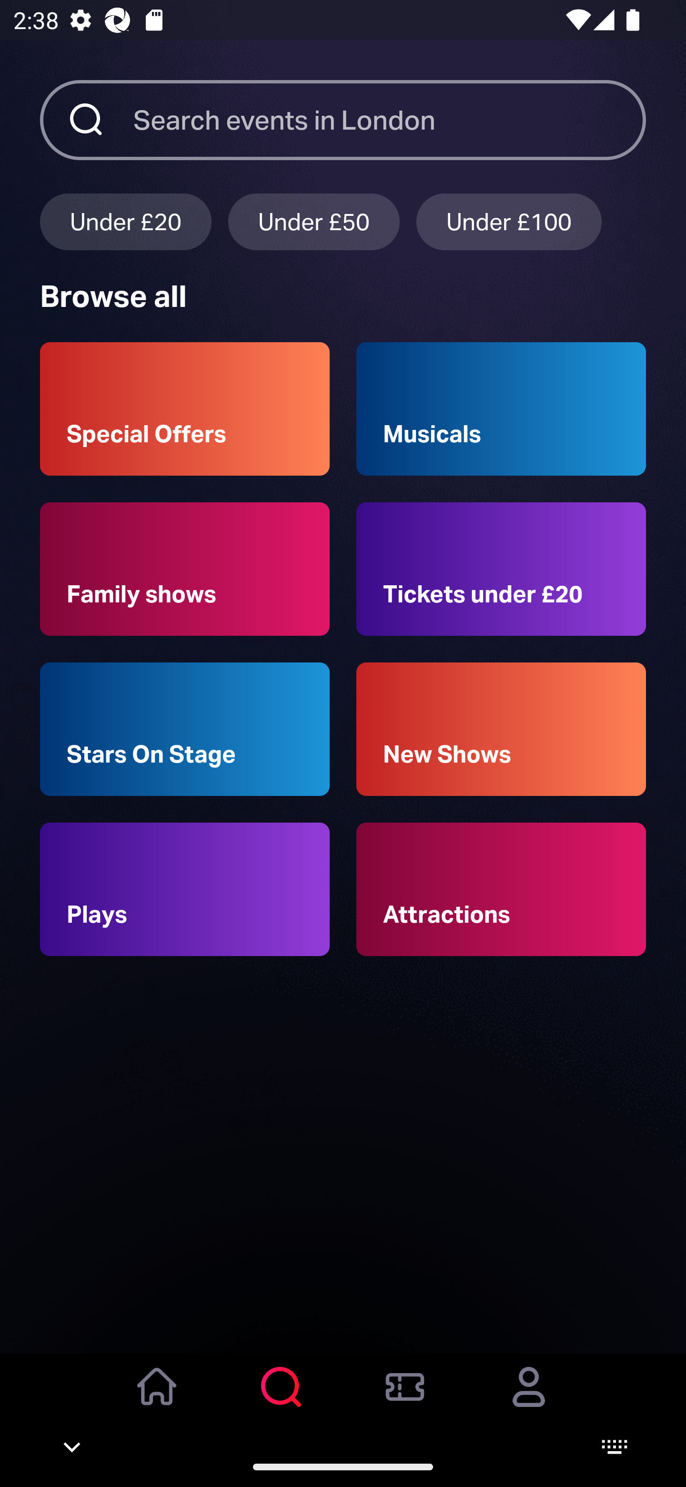 The height and width of the screenshot is (1487, 686). I want to click on Under £20, so click(125, 221).